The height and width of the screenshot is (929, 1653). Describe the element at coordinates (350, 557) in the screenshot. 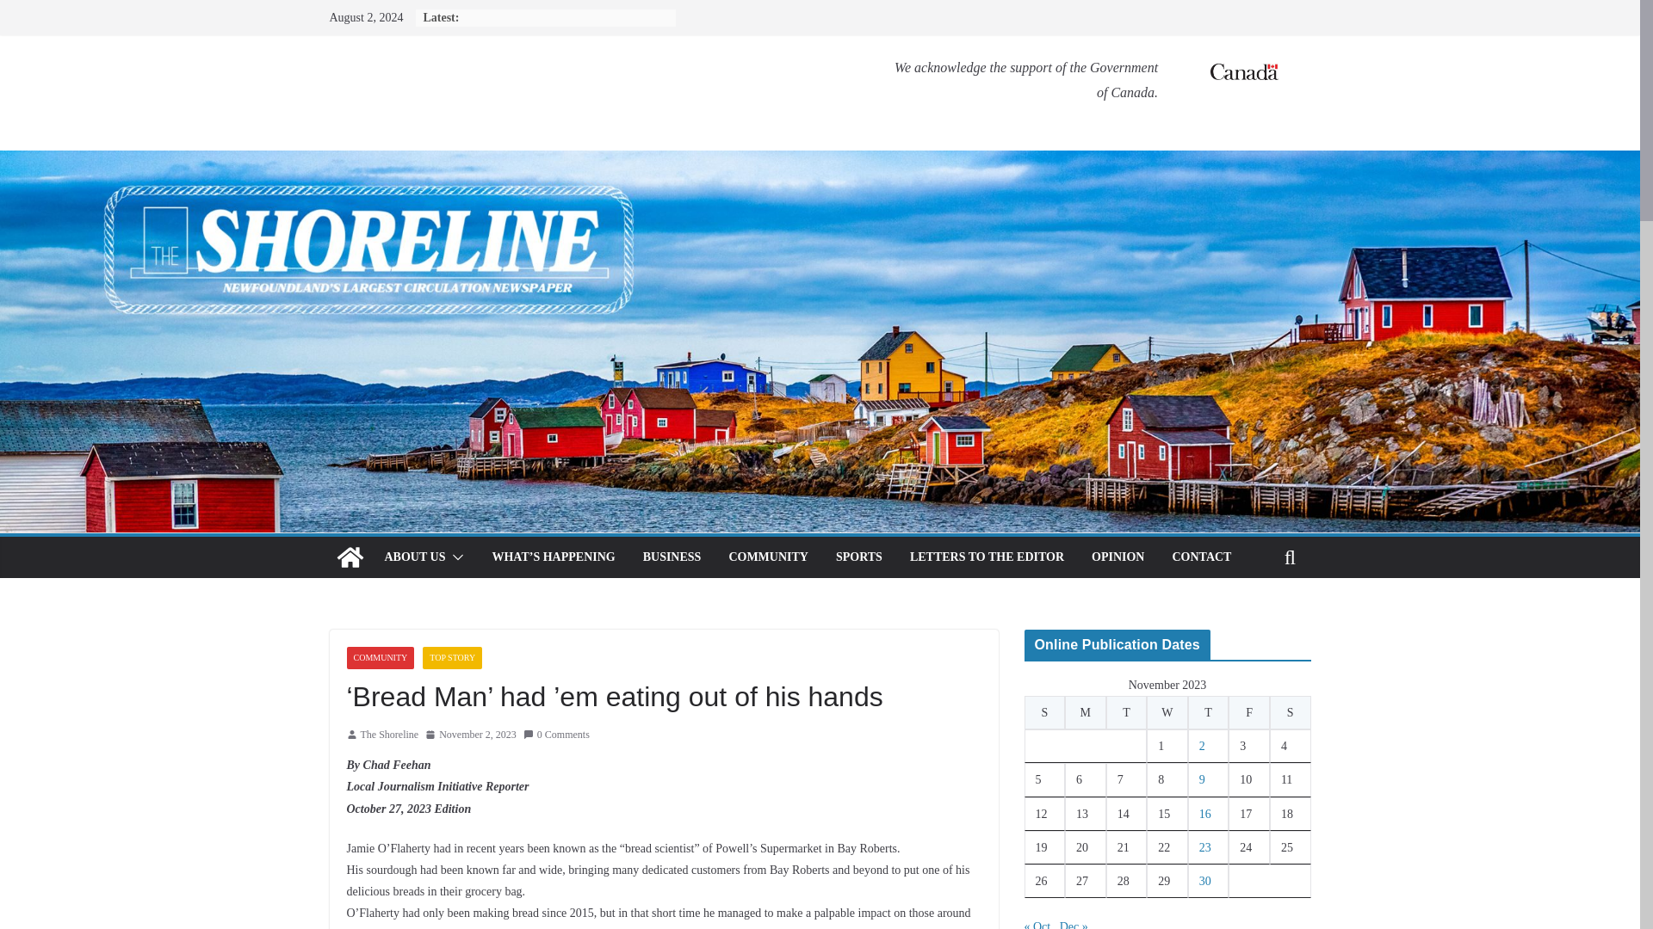

I see `The Shoreline News` at that location.